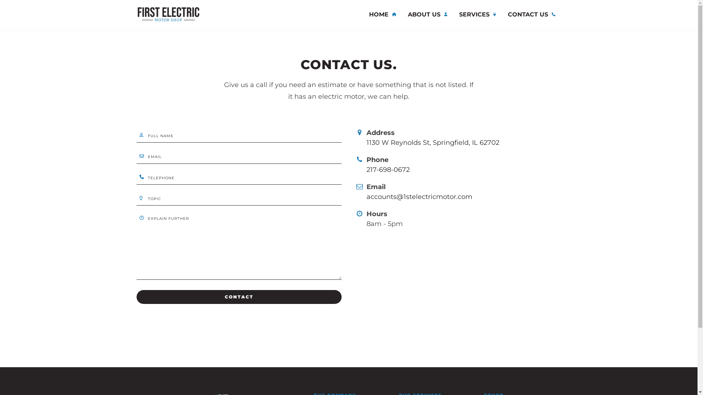 The image size is (703, 395). Describe the element at coordinates (433, 143) in the screenshot. I see `1130 W Reynolds St, Springfield, IL 62702` at that location.